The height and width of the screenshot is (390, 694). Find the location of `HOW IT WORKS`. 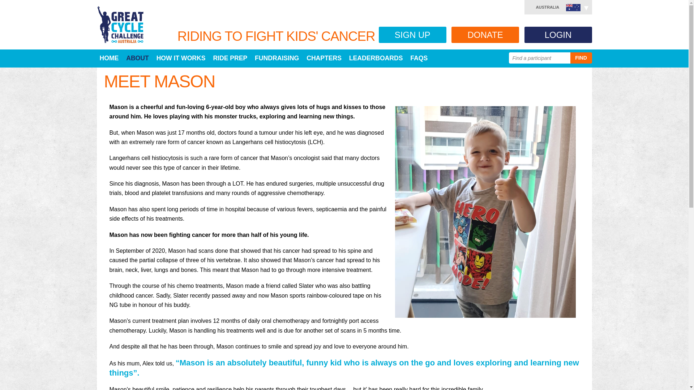

HOW IT WORKS is located at coordinates (181, 58).